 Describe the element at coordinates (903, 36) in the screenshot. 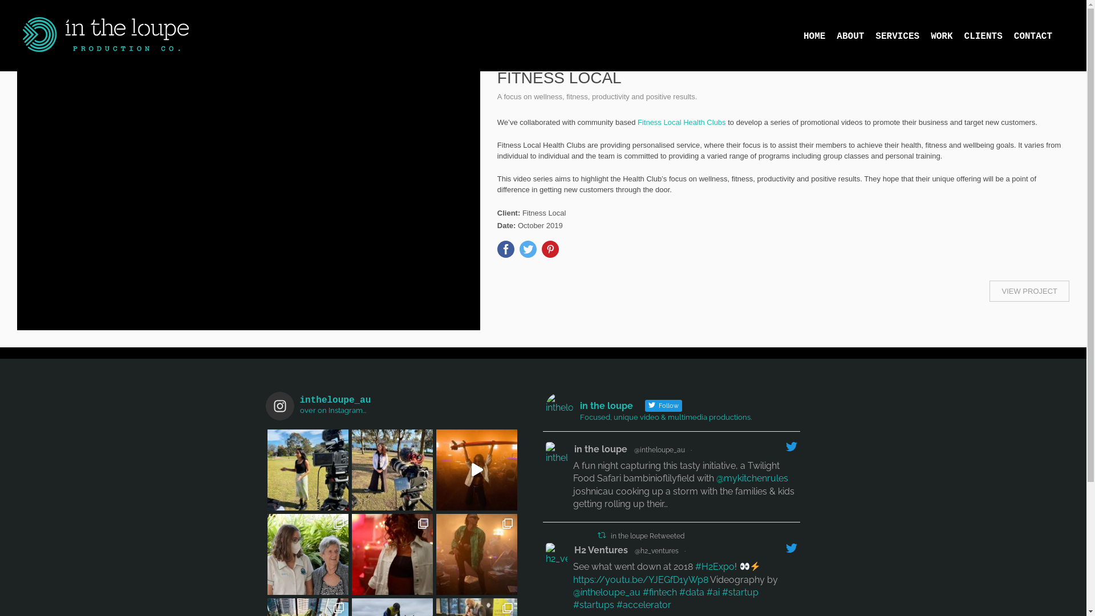

I see `SERVICES` at that location.